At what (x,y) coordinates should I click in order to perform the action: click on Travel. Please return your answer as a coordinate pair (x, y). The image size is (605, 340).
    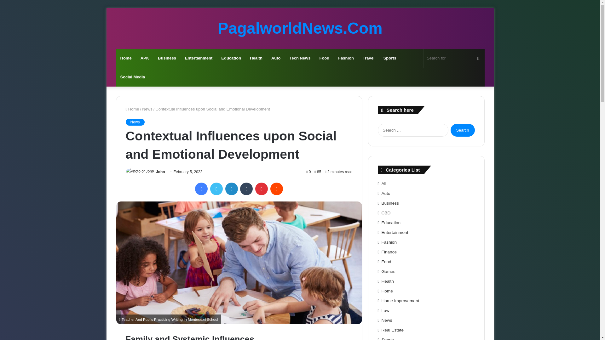
    Looking at the image, I should click on (369, 58).